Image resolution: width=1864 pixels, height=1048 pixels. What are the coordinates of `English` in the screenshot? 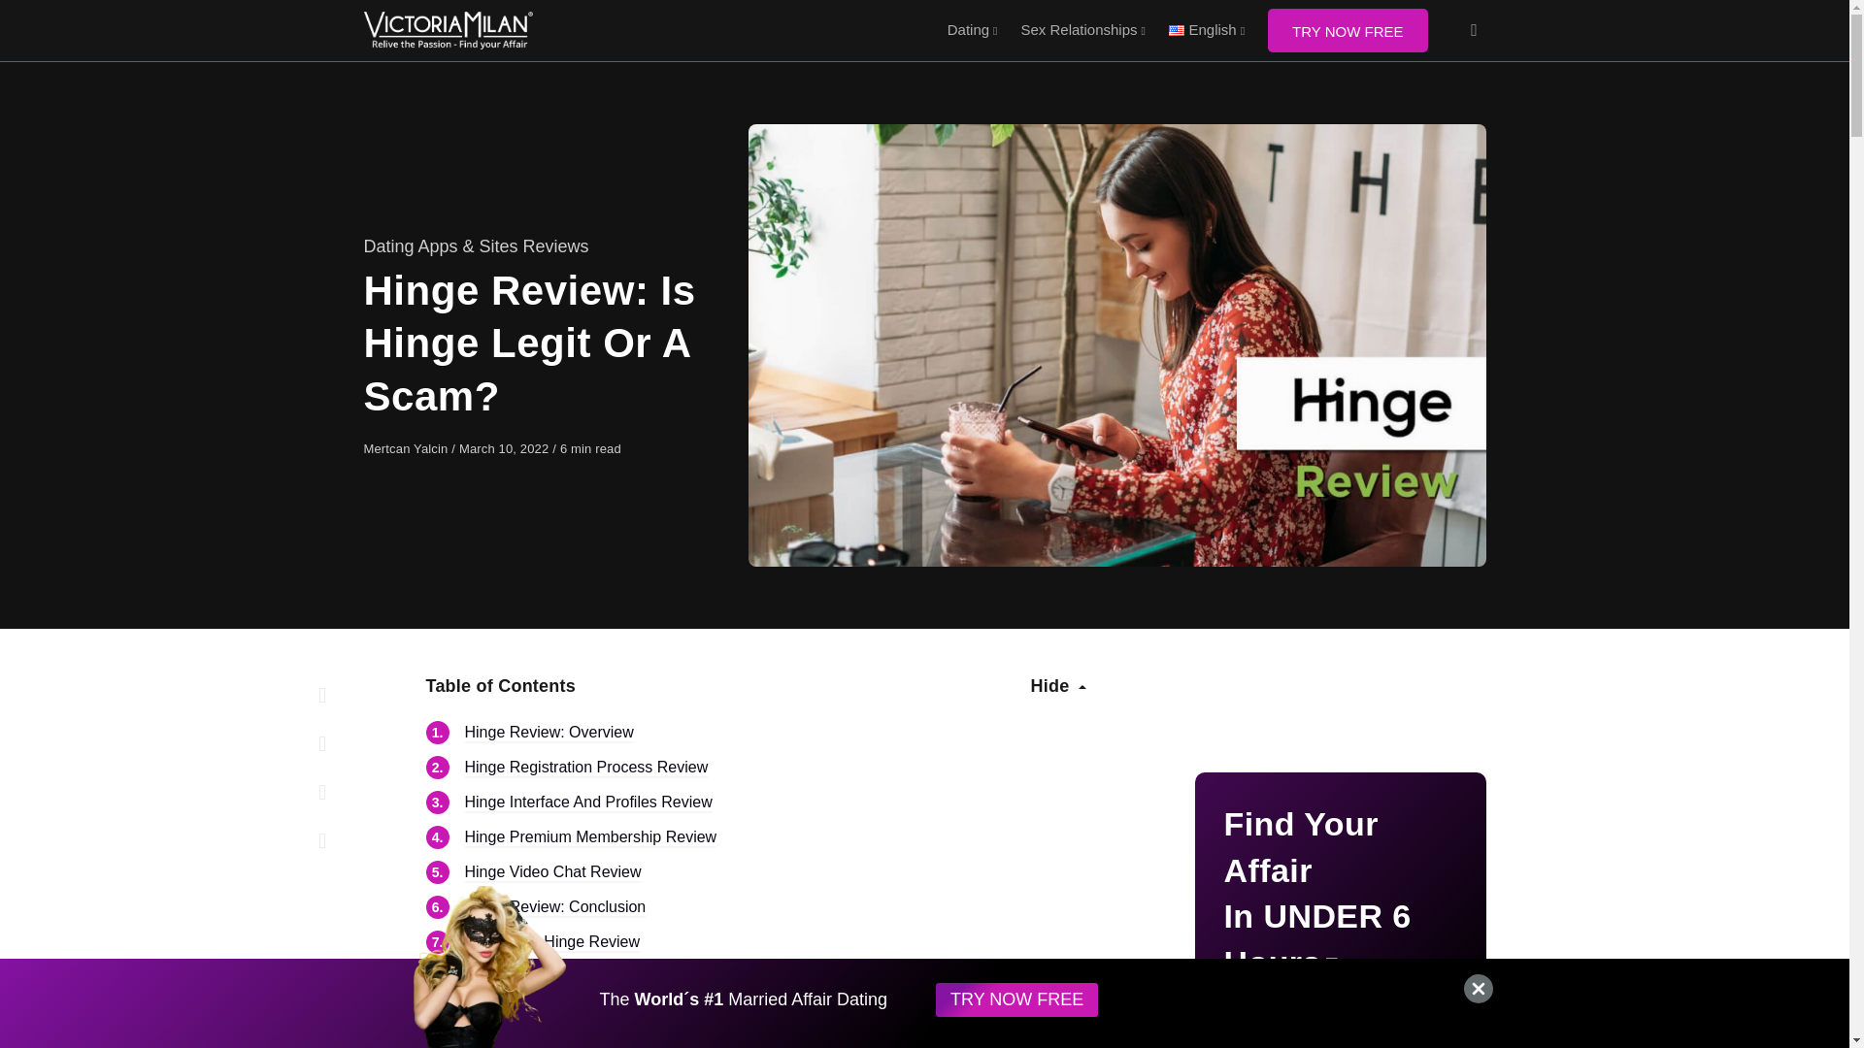 It's located at (1207, 30).